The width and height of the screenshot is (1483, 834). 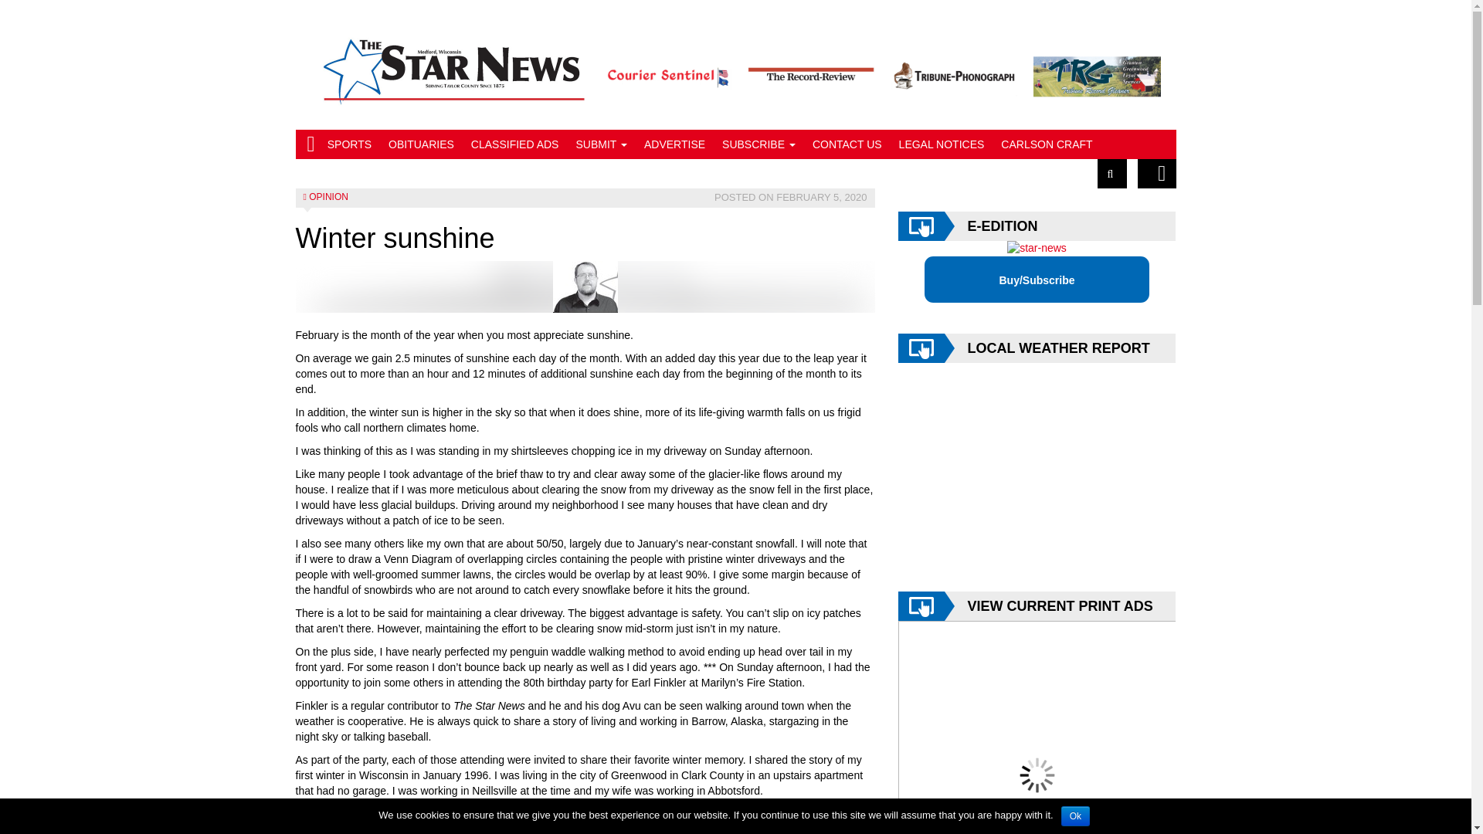 I want to click on SUBSCRIBE, so click(x=758, y=144).